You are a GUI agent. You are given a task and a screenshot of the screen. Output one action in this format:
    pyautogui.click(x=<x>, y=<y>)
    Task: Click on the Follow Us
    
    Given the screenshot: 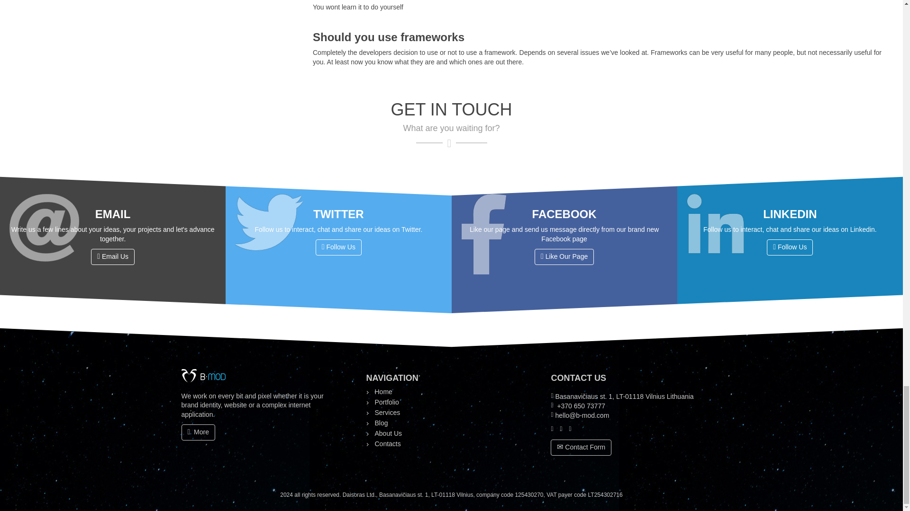 What is the action you would take?
    pyautogui.click(x=790, y=247)
    